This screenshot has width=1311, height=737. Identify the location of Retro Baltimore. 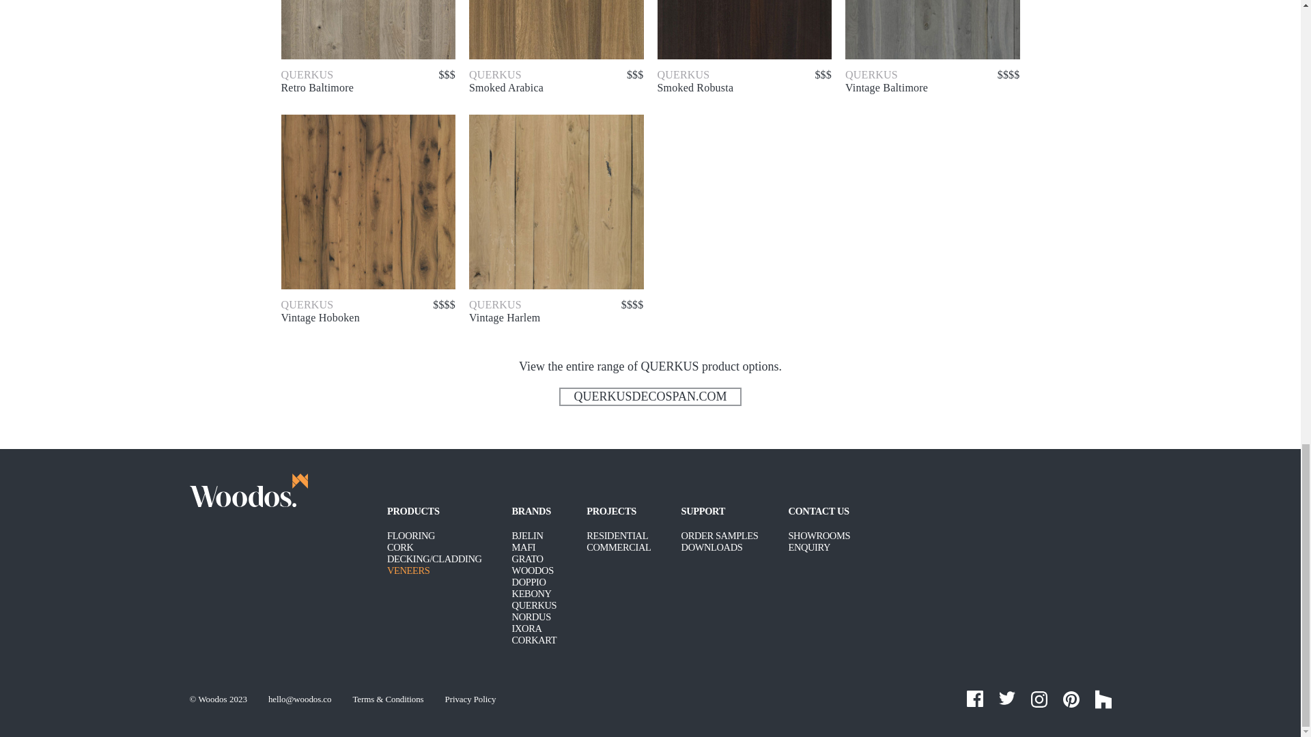
(369, 30).